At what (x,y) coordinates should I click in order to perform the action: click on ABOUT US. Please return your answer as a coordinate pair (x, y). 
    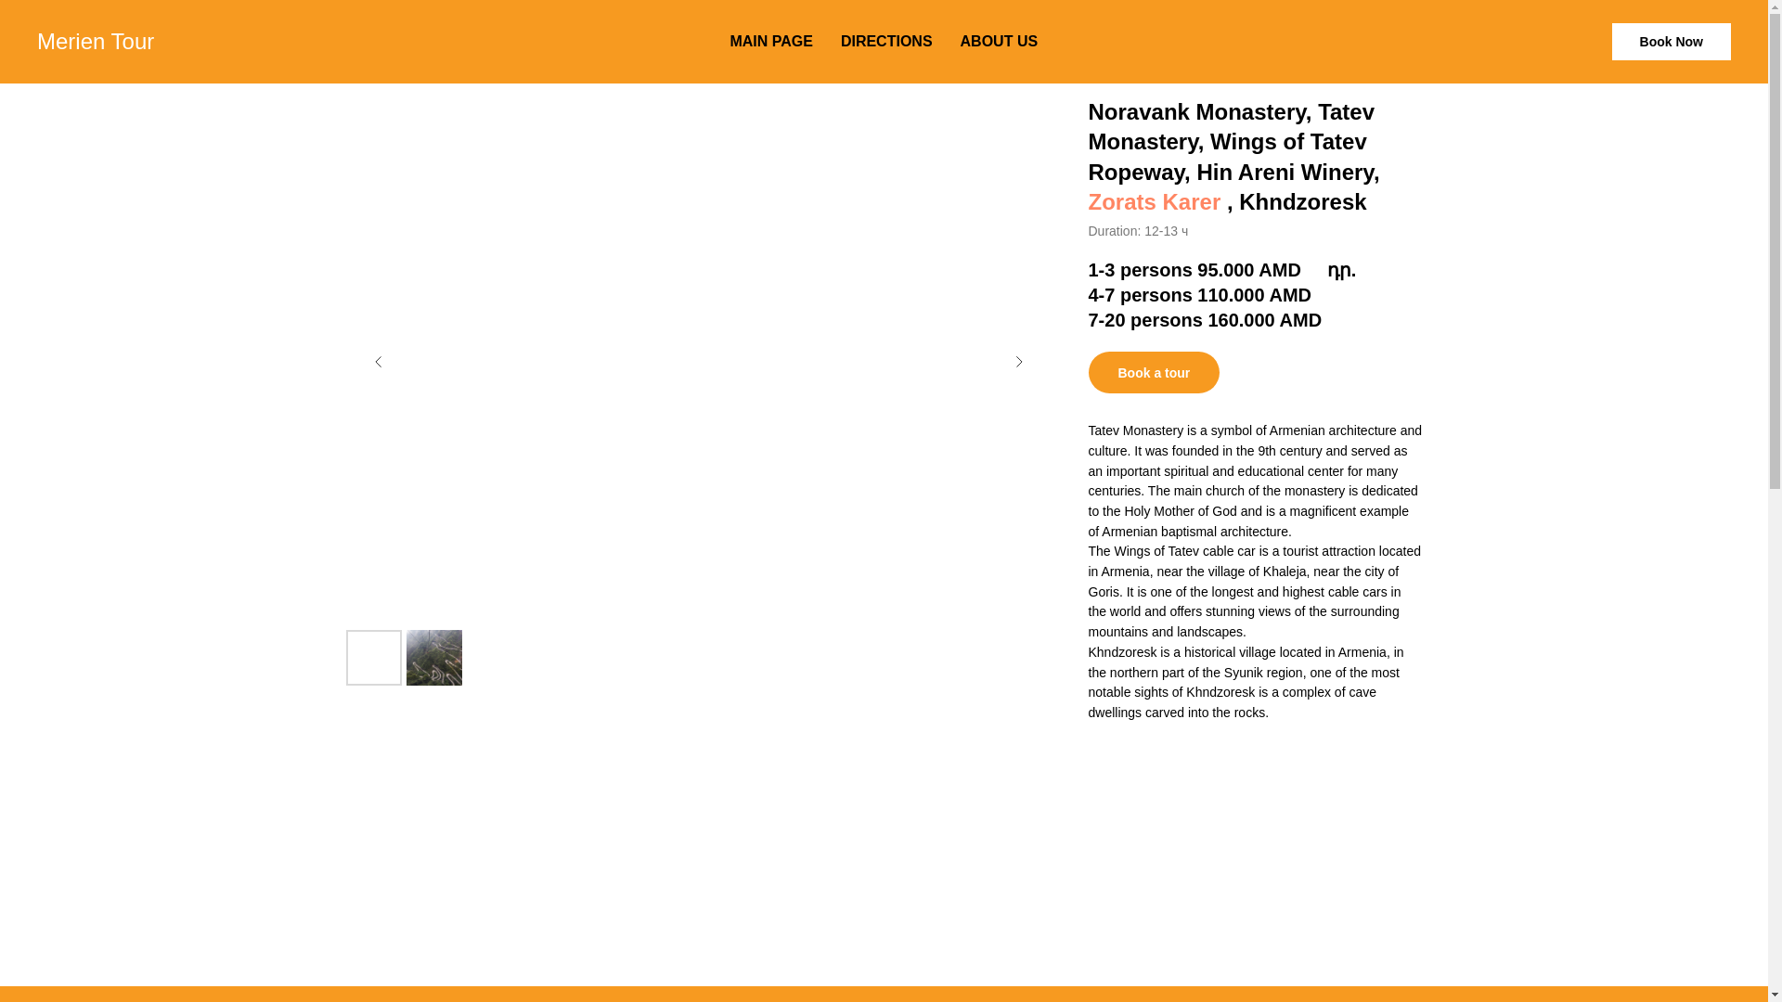
    Looking at the image, I should click on (999, 41).